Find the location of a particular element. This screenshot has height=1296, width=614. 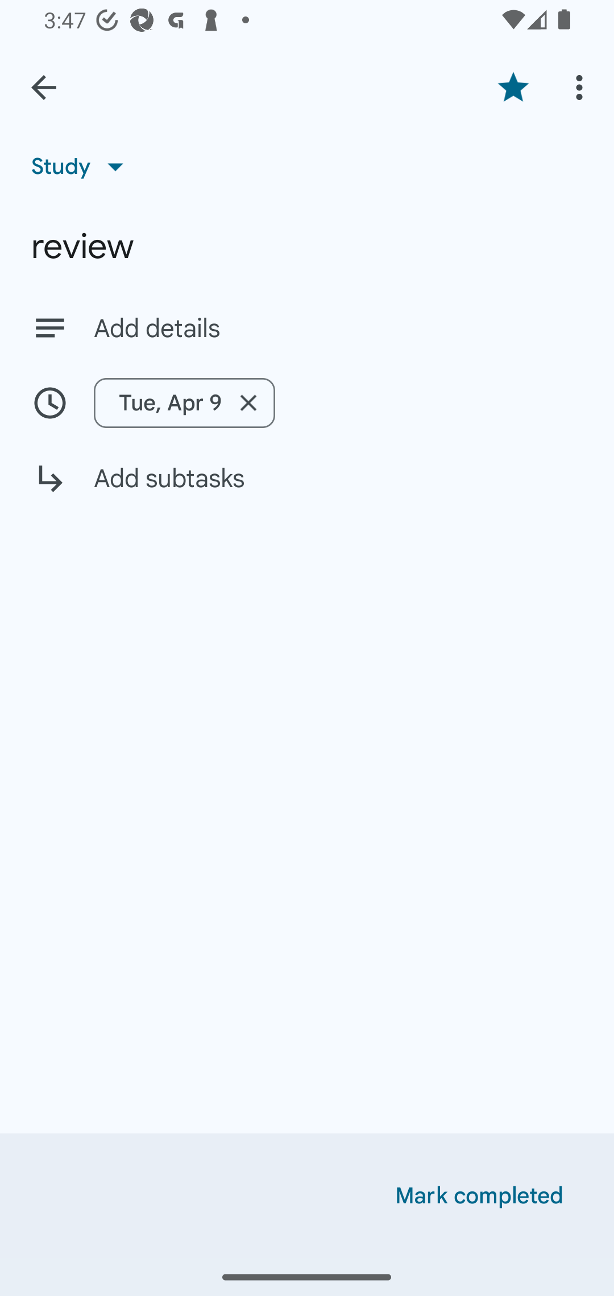

Tue, Apr 9 Remove date/time is located at coordinates (307, 402).